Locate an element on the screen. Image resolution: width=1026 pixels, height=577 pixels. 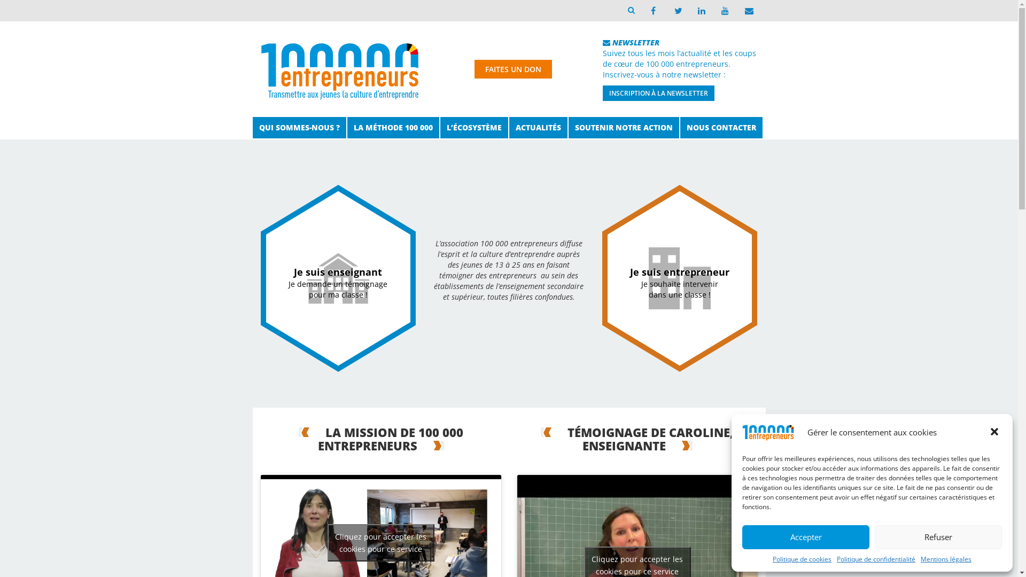
YouTube is located at coordinates (724, 11).